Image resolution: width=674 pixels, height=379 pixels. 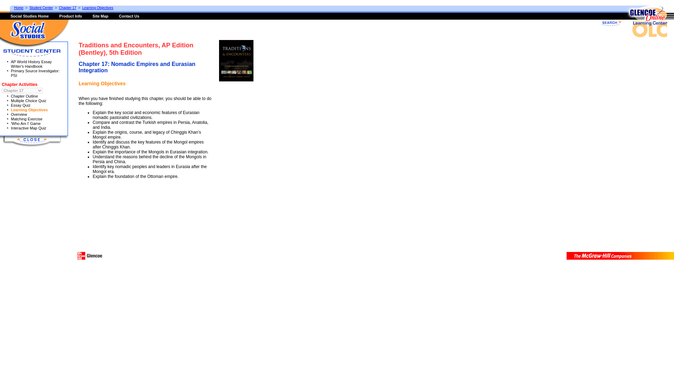 I want to click on Overview, so click(x=19, y=114).